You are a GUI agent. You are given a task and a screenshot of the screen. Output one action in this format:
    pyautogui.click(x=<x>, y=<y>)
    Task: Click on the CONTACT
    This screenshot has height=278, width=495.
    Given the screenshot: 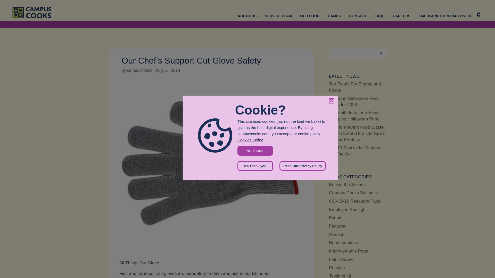 What is the action you would take?
    pyautogui.click(x=357, y=16)
    